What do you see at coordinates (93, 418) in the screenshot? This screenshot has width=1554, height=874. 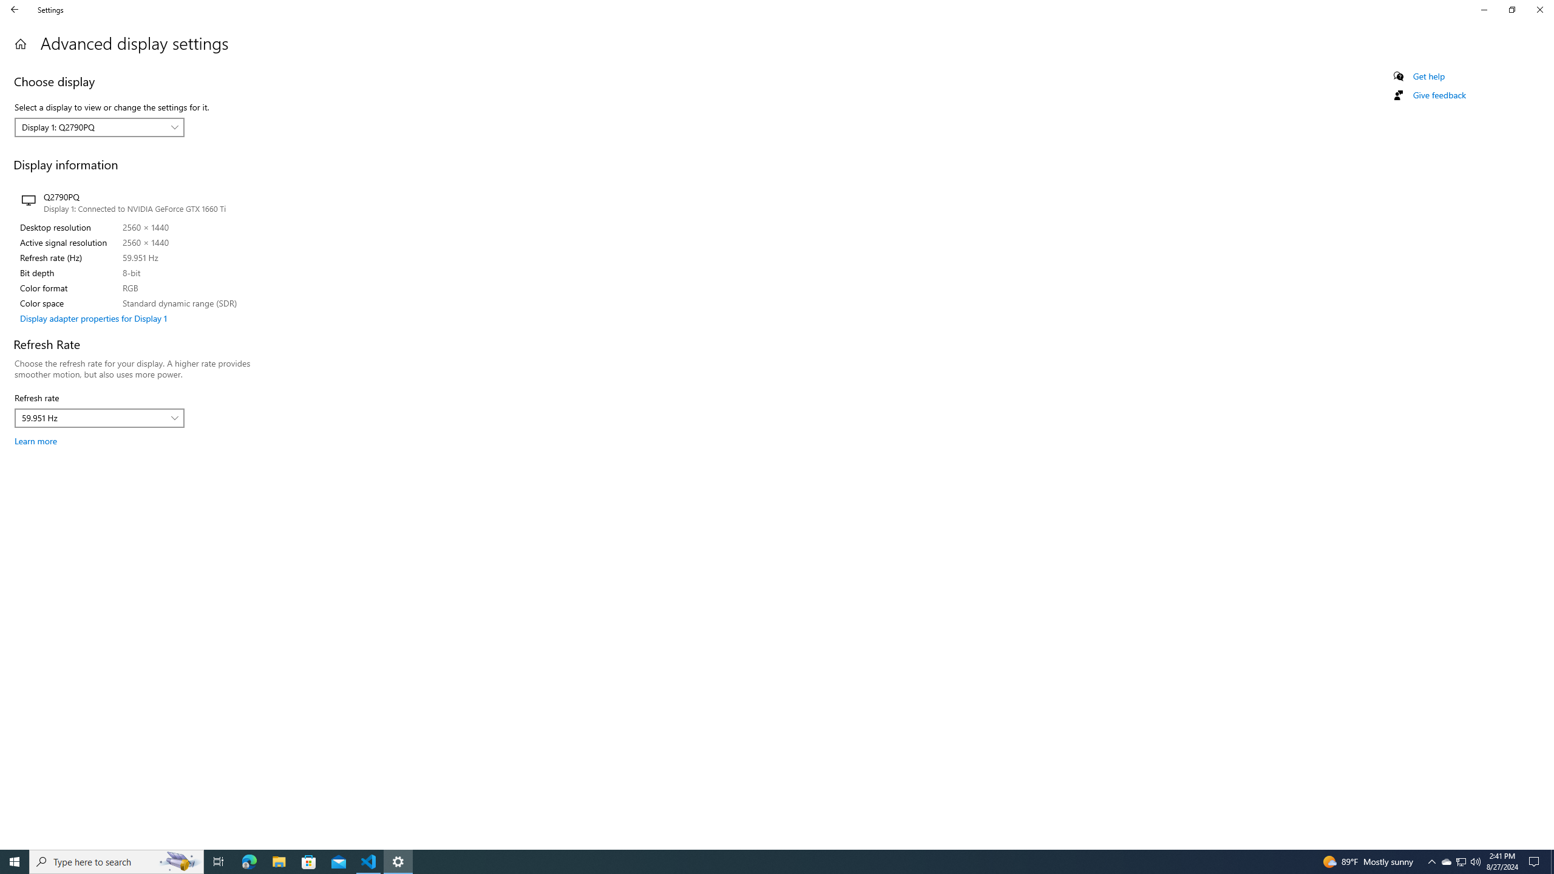 I see `59.951 Hz` at bounding box center [93, 418].